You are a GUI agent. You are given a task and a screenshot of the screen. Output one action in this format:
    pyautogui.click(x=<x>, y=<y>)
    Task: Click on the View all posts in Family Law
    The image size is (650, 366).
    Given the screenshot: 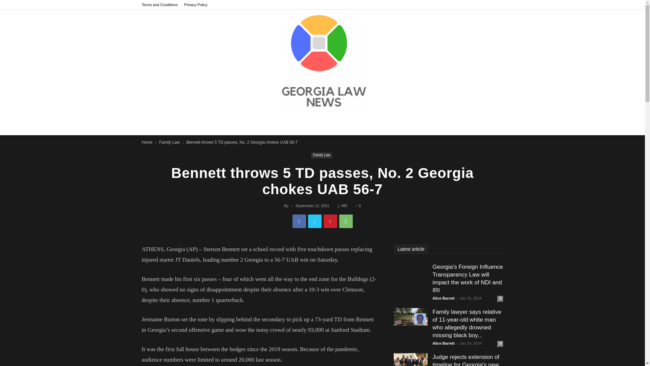 What is the action you would take?
    pyautogui.click(x=169, y=142)
    